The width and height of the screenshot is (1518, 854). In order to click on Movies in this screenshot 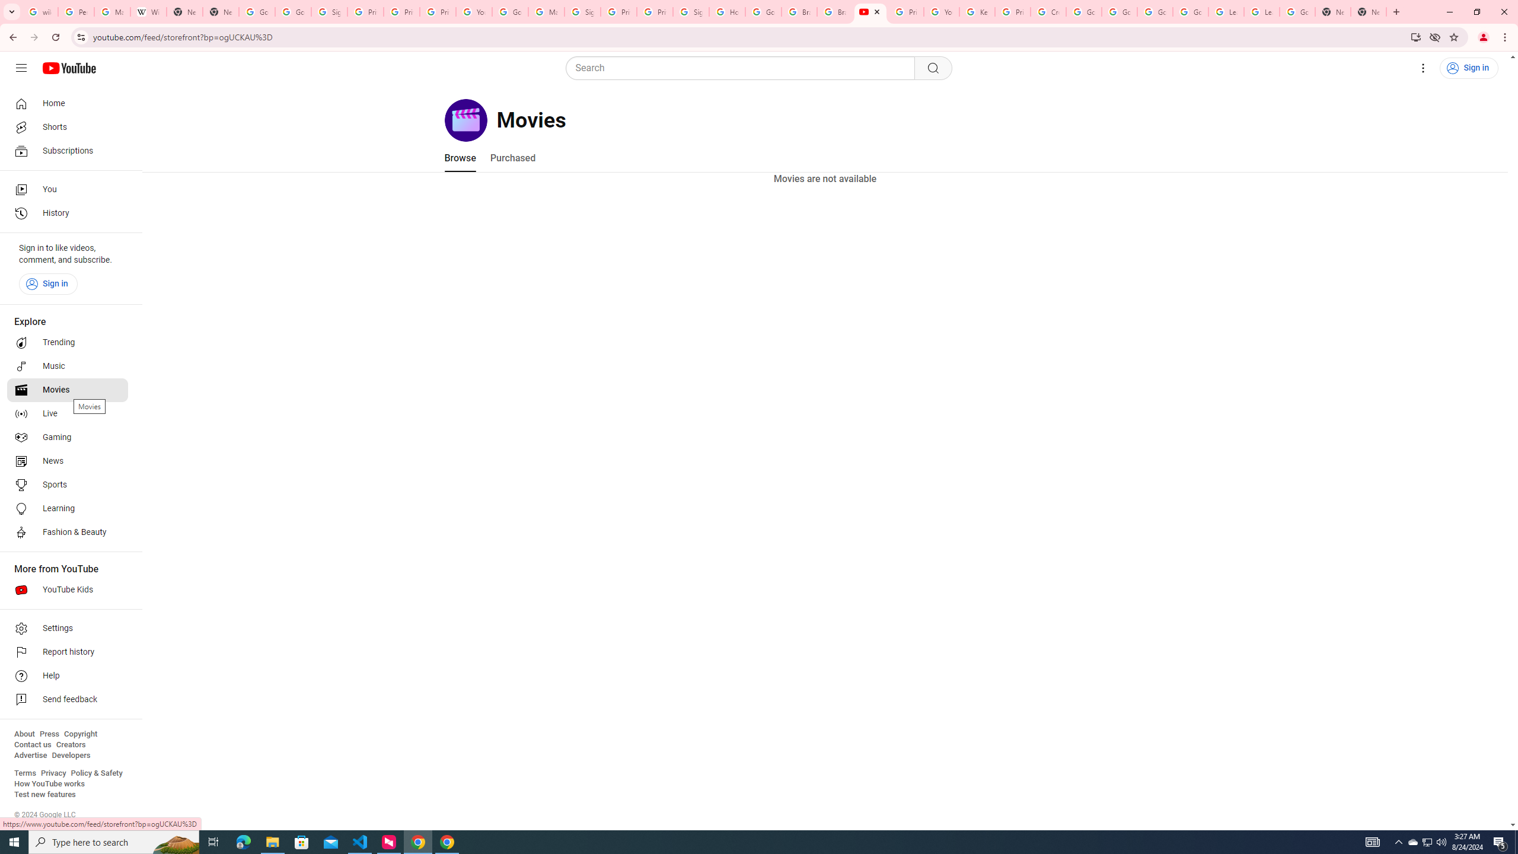, I will do `click(68, 390)`.